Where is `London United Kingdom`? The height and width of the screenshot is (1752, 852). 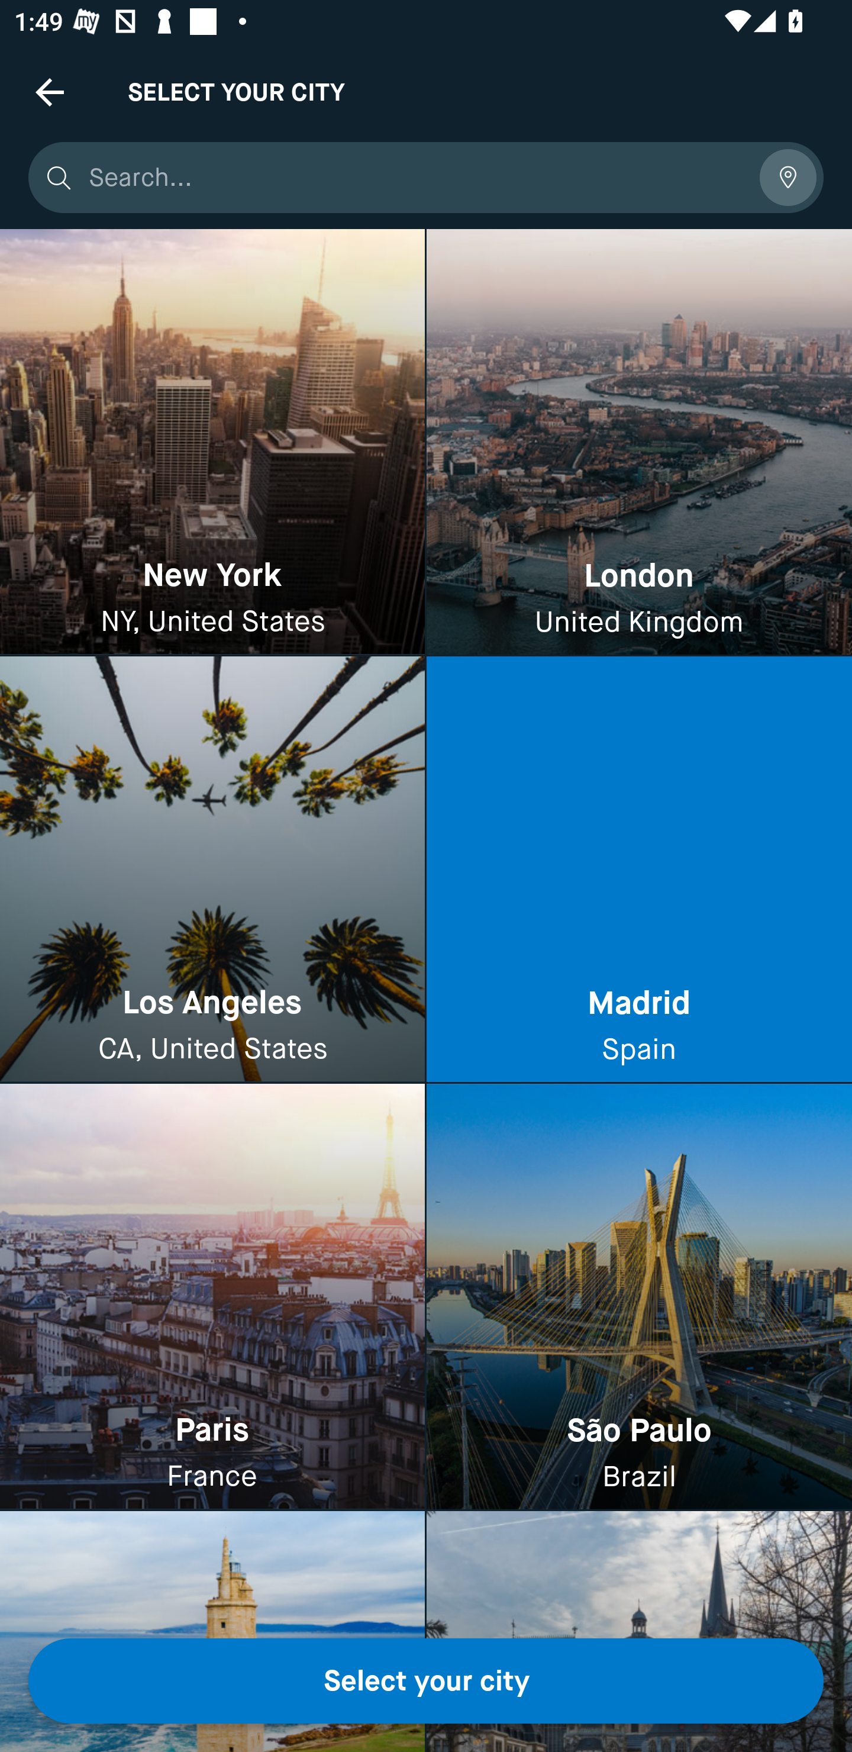
London United Kingdom is located at coordinates (639, 442).